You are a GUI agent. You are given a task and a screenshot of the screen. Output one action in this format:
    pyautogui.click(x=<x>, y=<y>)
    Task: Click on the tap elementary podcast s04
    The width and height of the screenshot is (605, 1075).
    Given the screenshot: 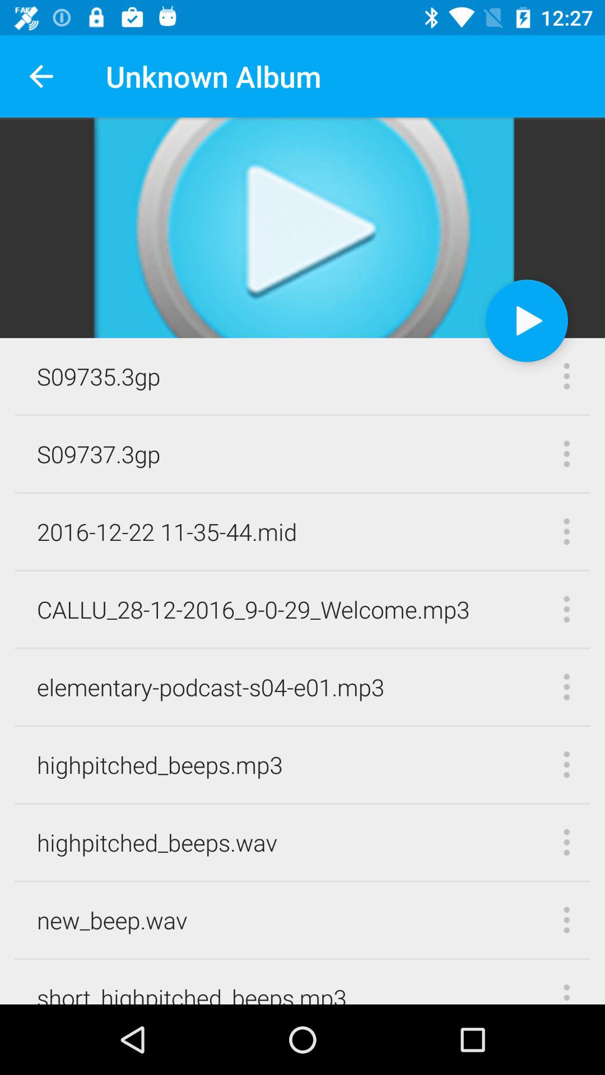 What is the action you would take?
    pyautogui.click(x=211, y=686)
    